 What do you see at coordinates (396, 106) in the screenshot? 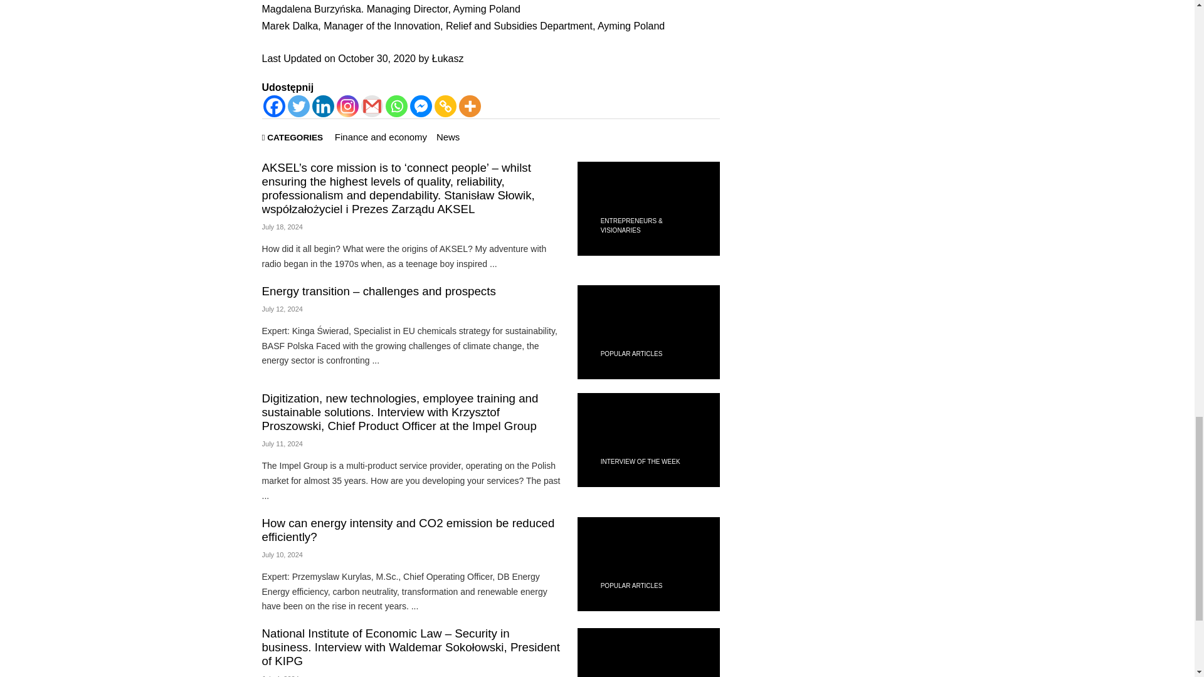
I see `Whatsapp` at bounding box center [396, 106].